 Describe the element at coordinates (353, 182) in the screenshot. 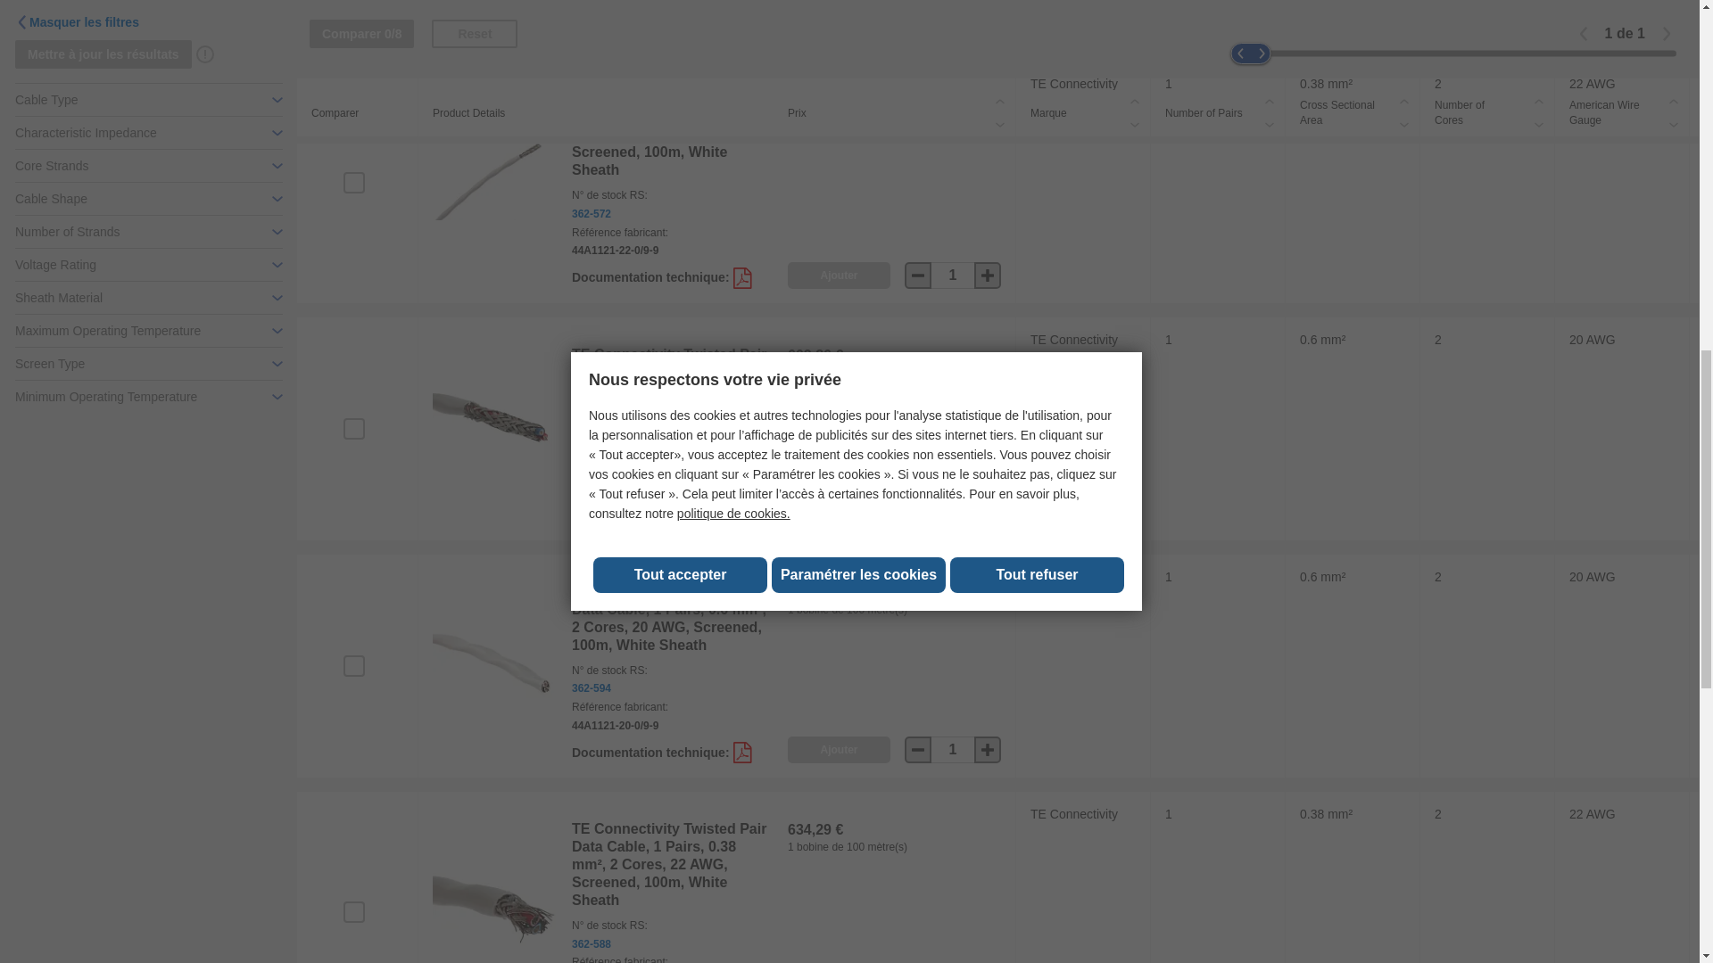

I see `on` at that location.